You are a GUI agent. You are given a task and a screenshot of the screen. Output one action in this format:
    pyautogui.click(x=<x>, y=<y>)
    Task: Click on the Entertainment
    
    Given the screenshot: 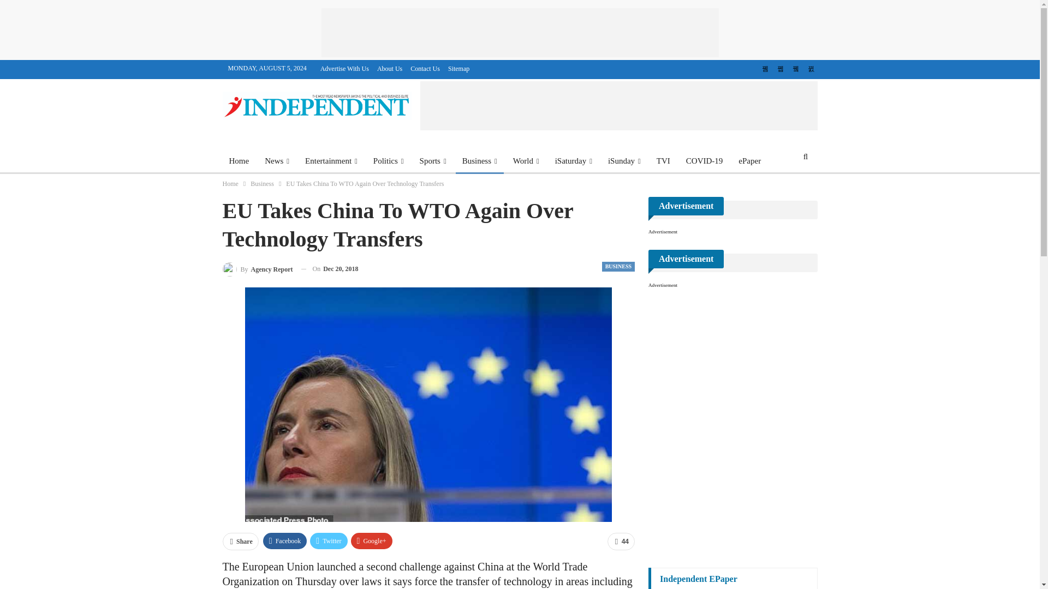 What is the action you would take?
    pyautogui.click(x=331, y=160)
    